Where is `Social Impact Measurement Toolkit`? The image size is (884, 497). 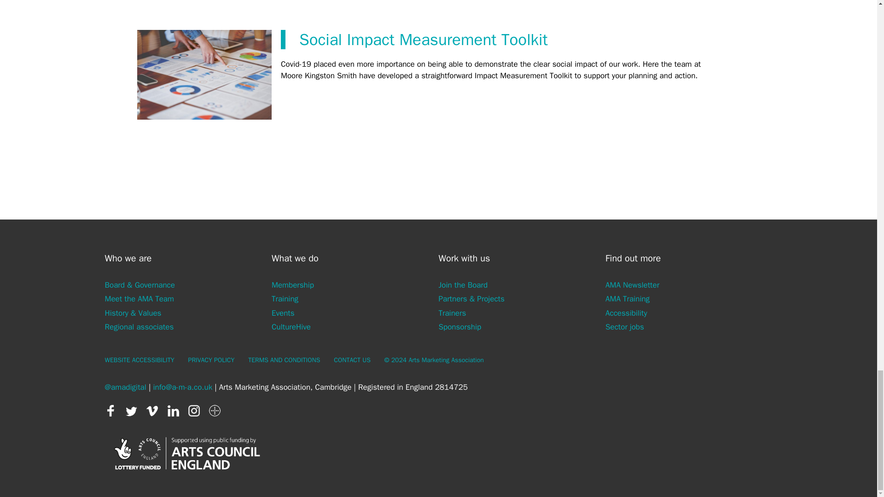 Social Impact Measurement Toolkit is located at coordinates (424, 40).